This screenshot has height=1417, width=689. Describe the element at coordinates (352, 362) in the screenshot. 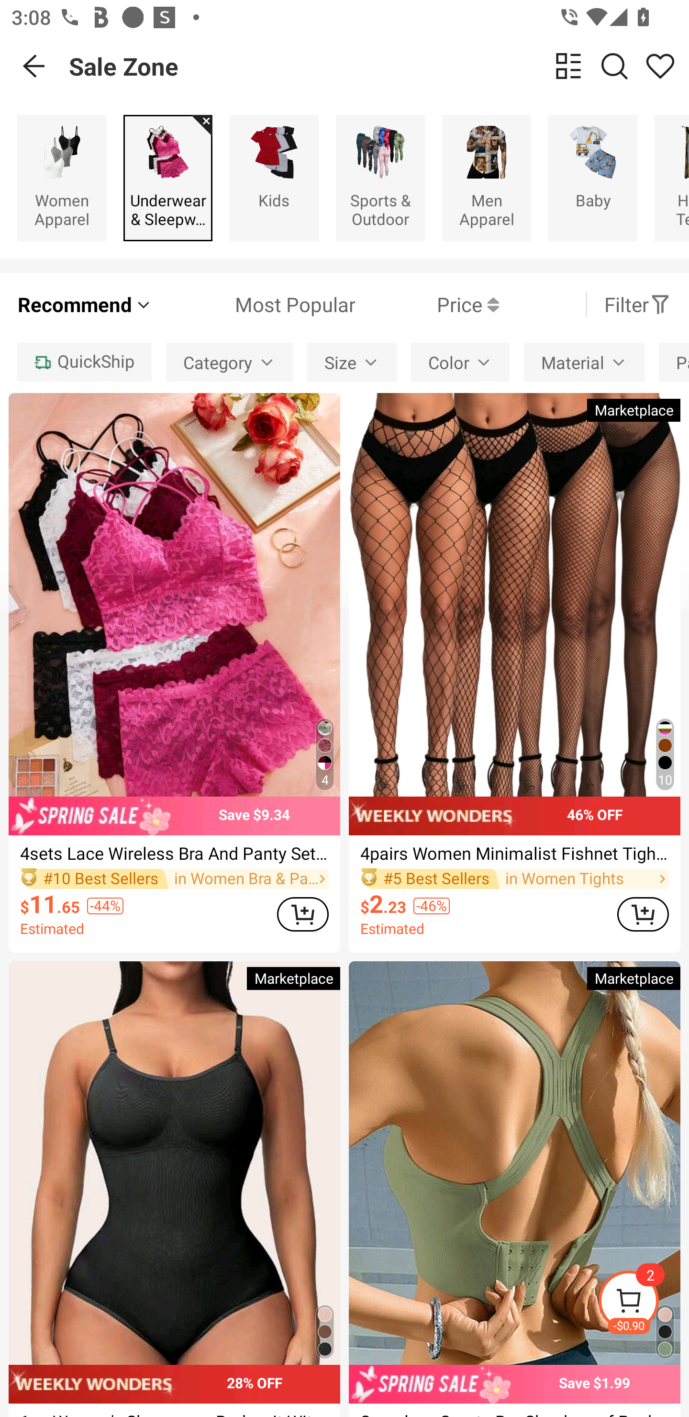

I see `Size` at that location.